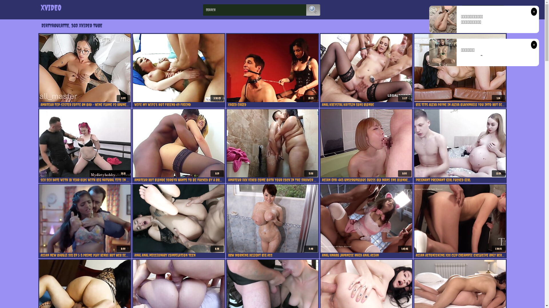 Image resolution: width=549 pixels, height=308 pixels. What do you see at coordinates (178, 218) in the screenshot?
I see `8:28` at bounding box center [178, 218].